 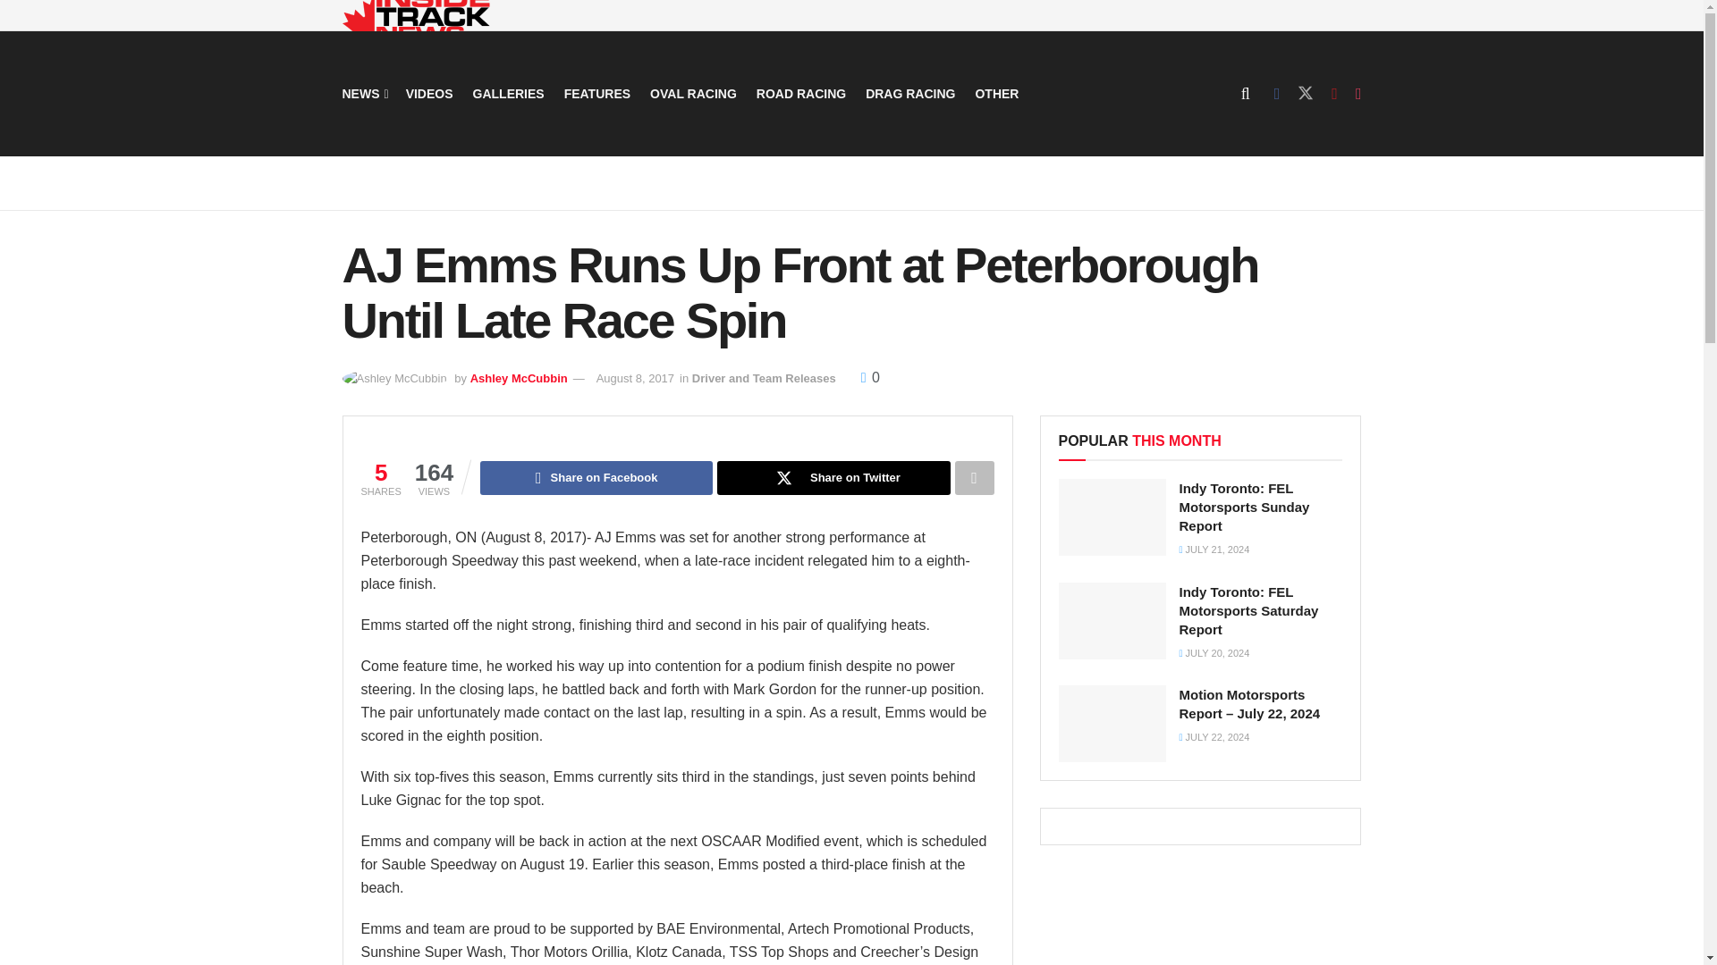 What do you see at coordinates (909, 93) in the screenshot?
I see `DRAG RACING` at bounding box center [909, 93].